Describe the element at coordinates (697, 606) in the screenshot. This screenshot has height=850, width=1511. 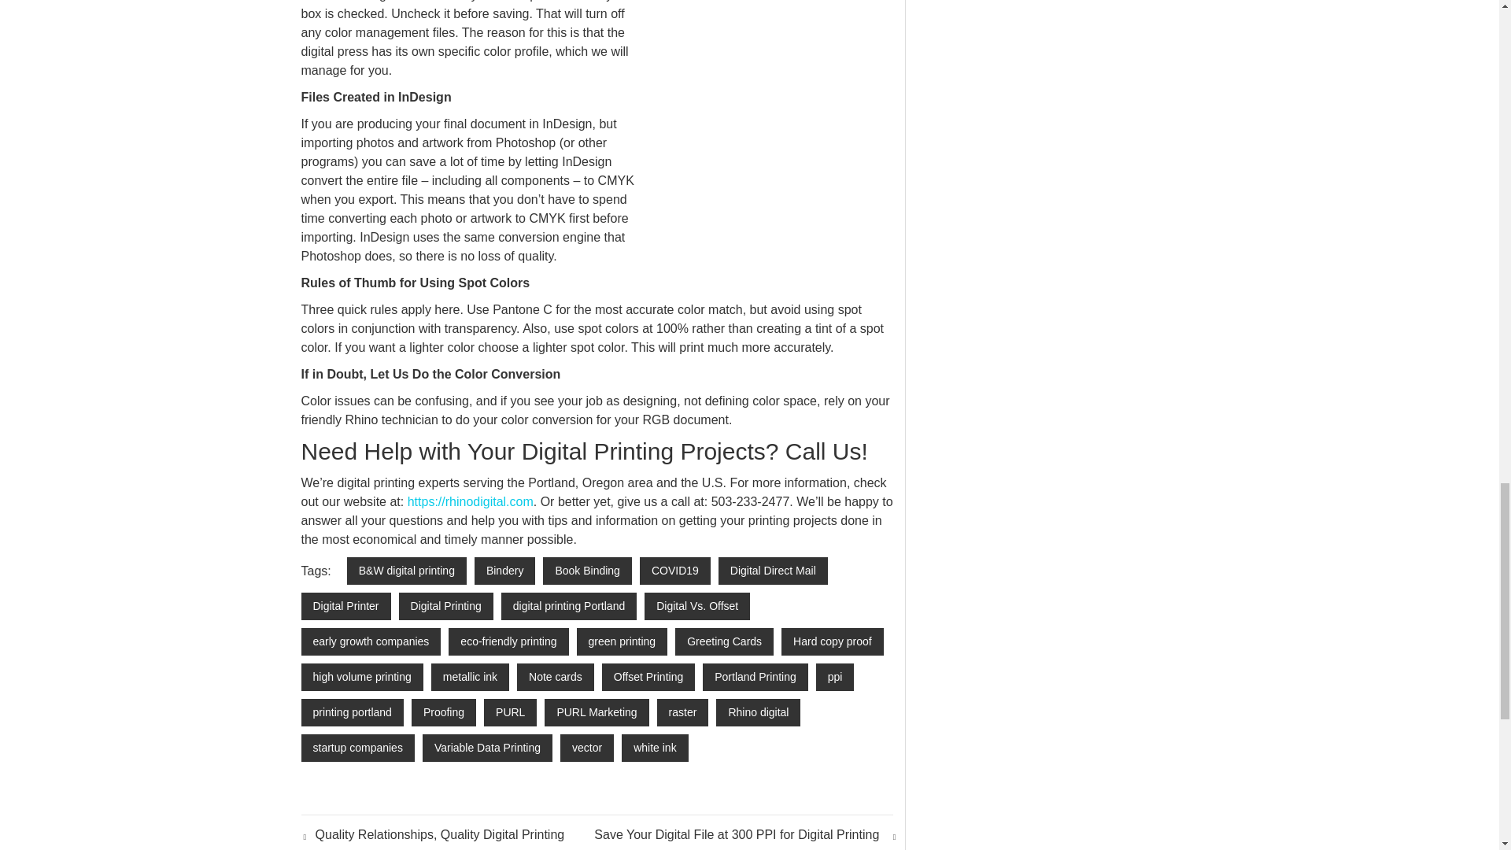
I see `Digital Vs. Offset` at that location.